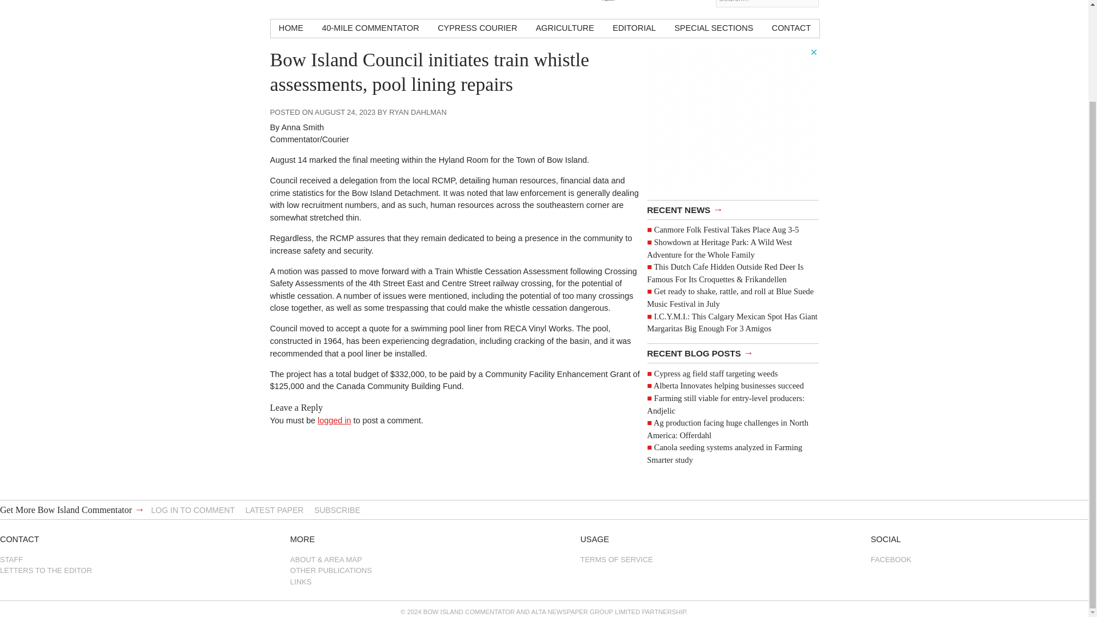  What do you see at coordinates (564, 28) in the screenshot?
I see `AGRICULTURE` at bounding box center [564, 28].